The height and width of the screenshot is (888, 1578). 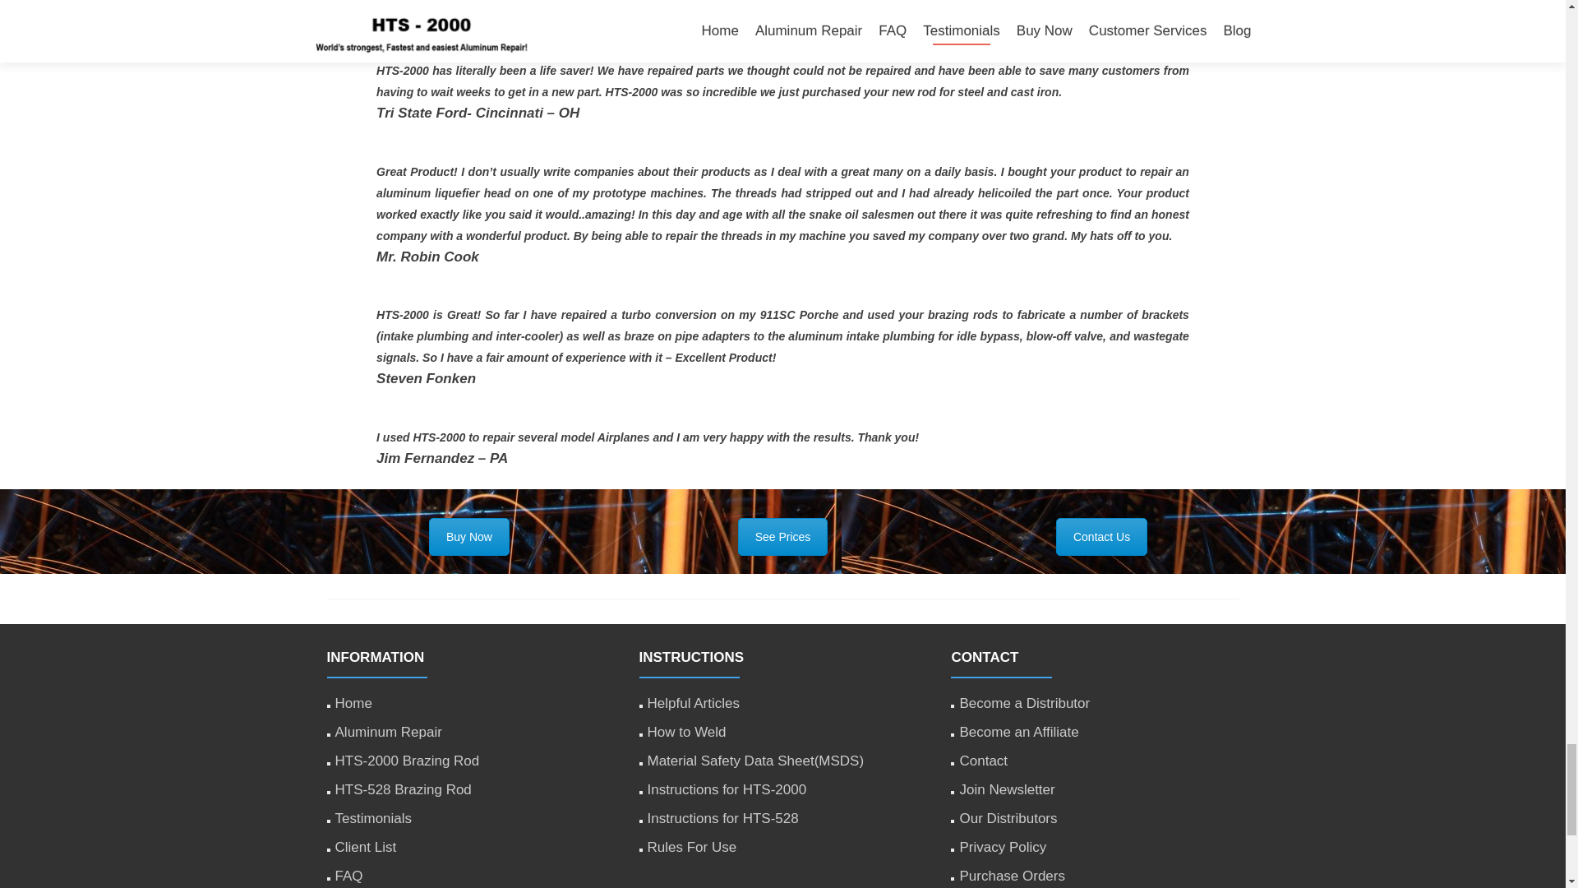 What do you see at coordinates (469, 536) in the screenshot?
I see `Buy Now` at bounding box center [469, 536].